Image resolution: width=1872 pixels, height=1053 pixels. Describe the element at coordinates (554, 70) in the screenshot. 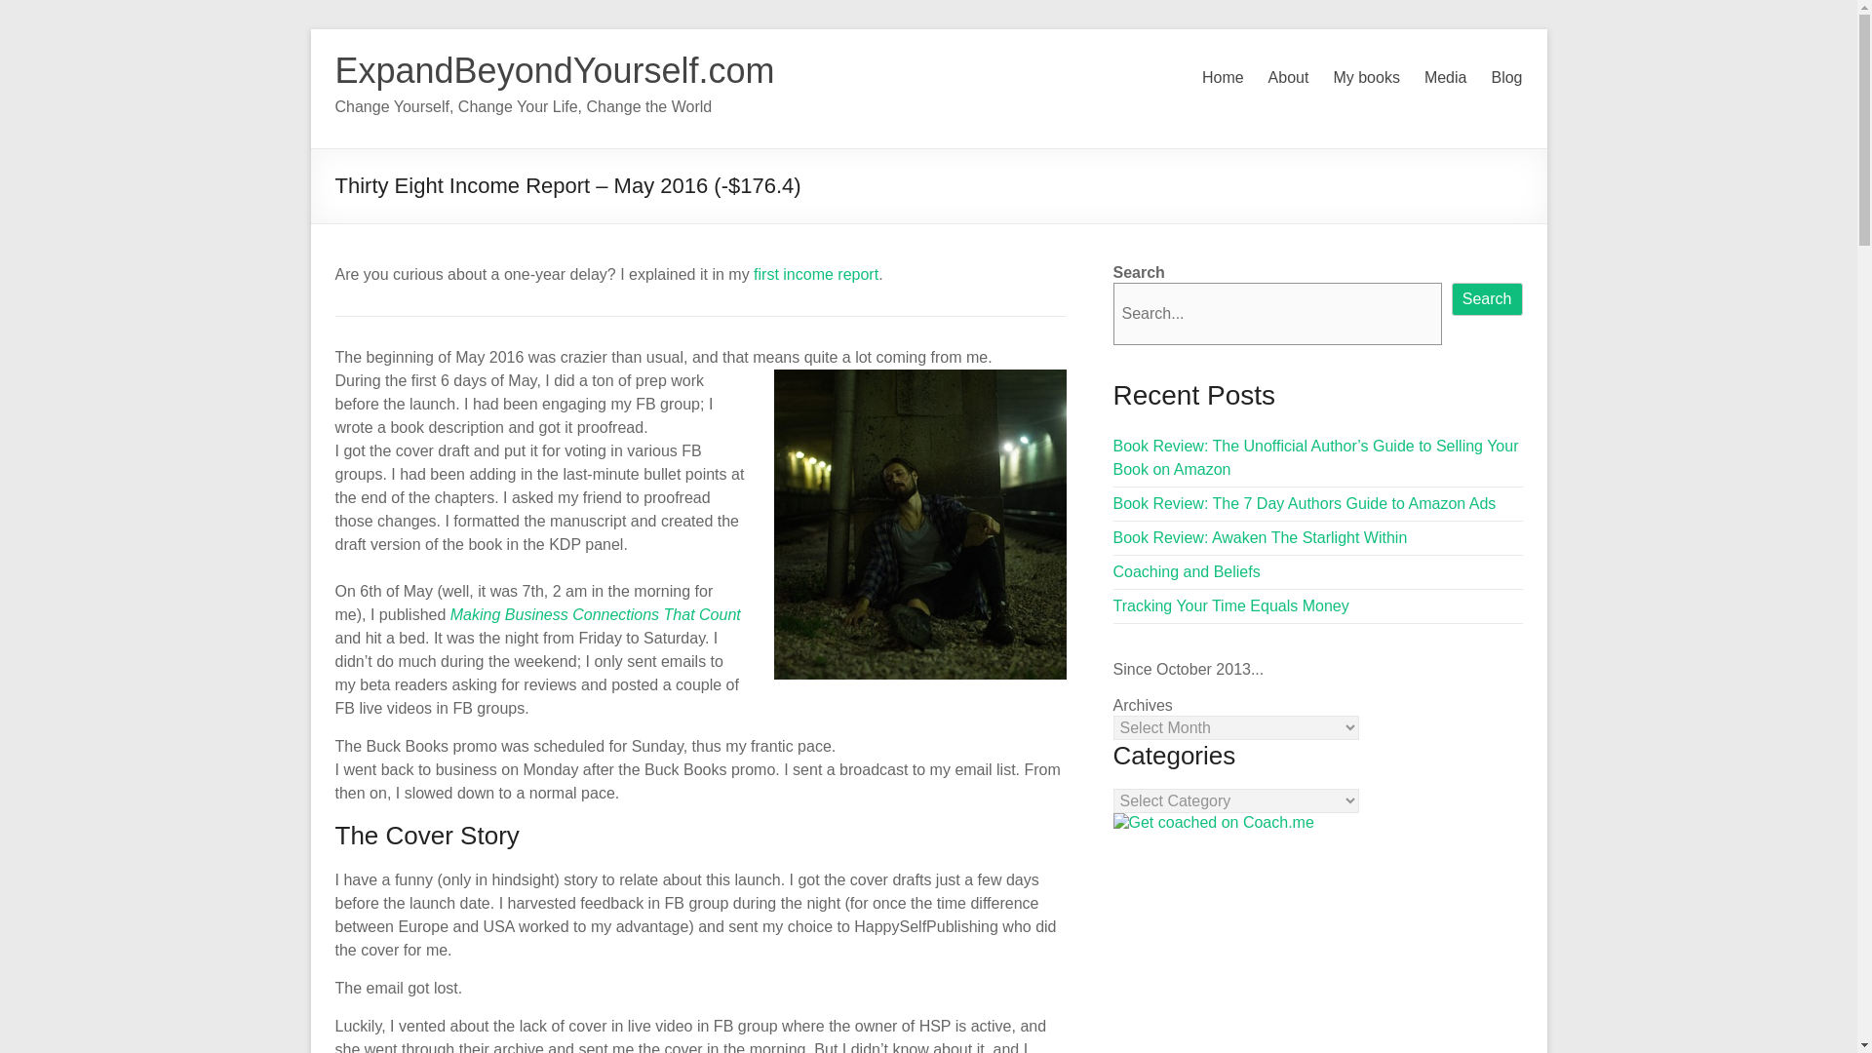

I see `ExpandBeyondYourself.com` at that location.